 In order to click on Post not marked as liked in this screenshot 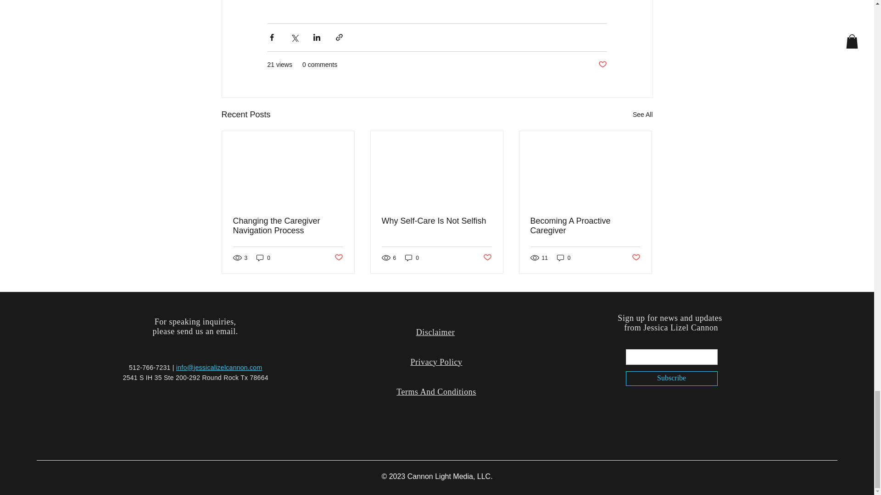, I will do `click(636, 258)`.